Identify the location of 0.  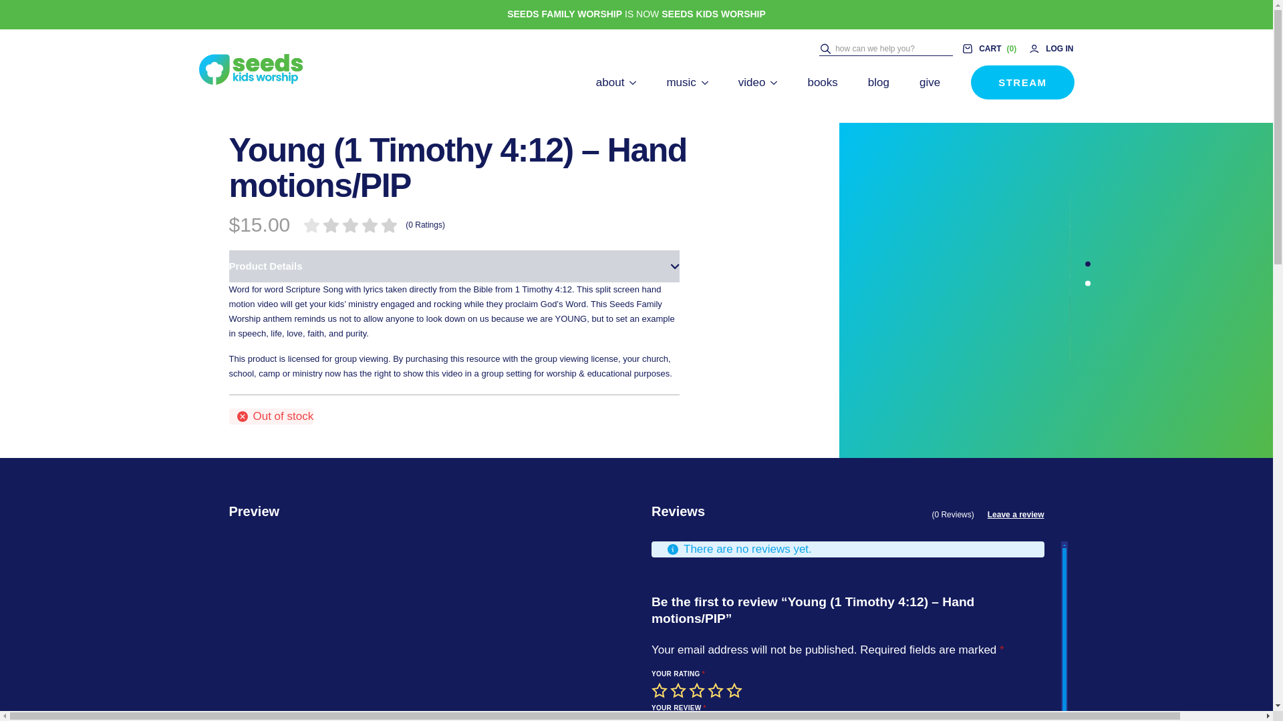
(990, 48).